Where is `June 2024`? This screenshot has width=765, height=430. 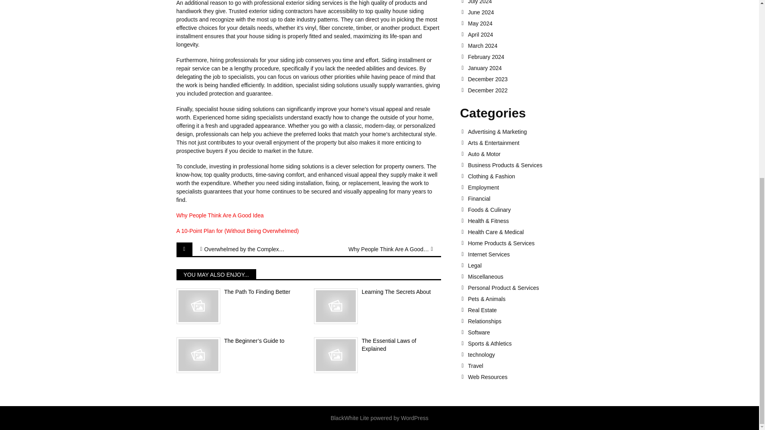 June 2024 is located at coordinates (525, 12).